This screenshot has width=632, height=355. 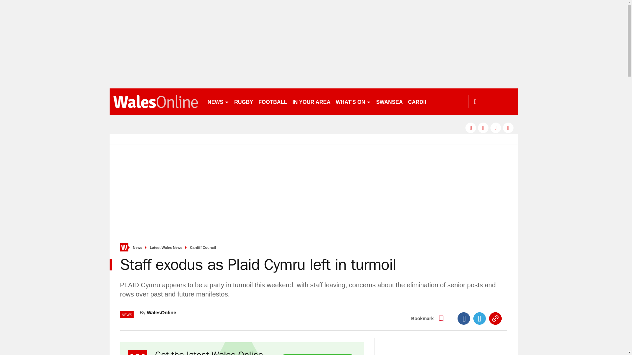 I want to click on instagram, so click(x=508, y=128).